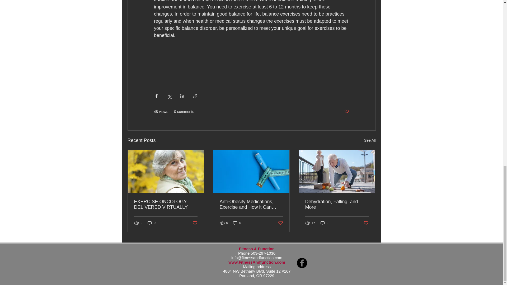 The width and height of the screenshot is (507, 285). I want to click on Post not marked as liked, so click(280, 223).